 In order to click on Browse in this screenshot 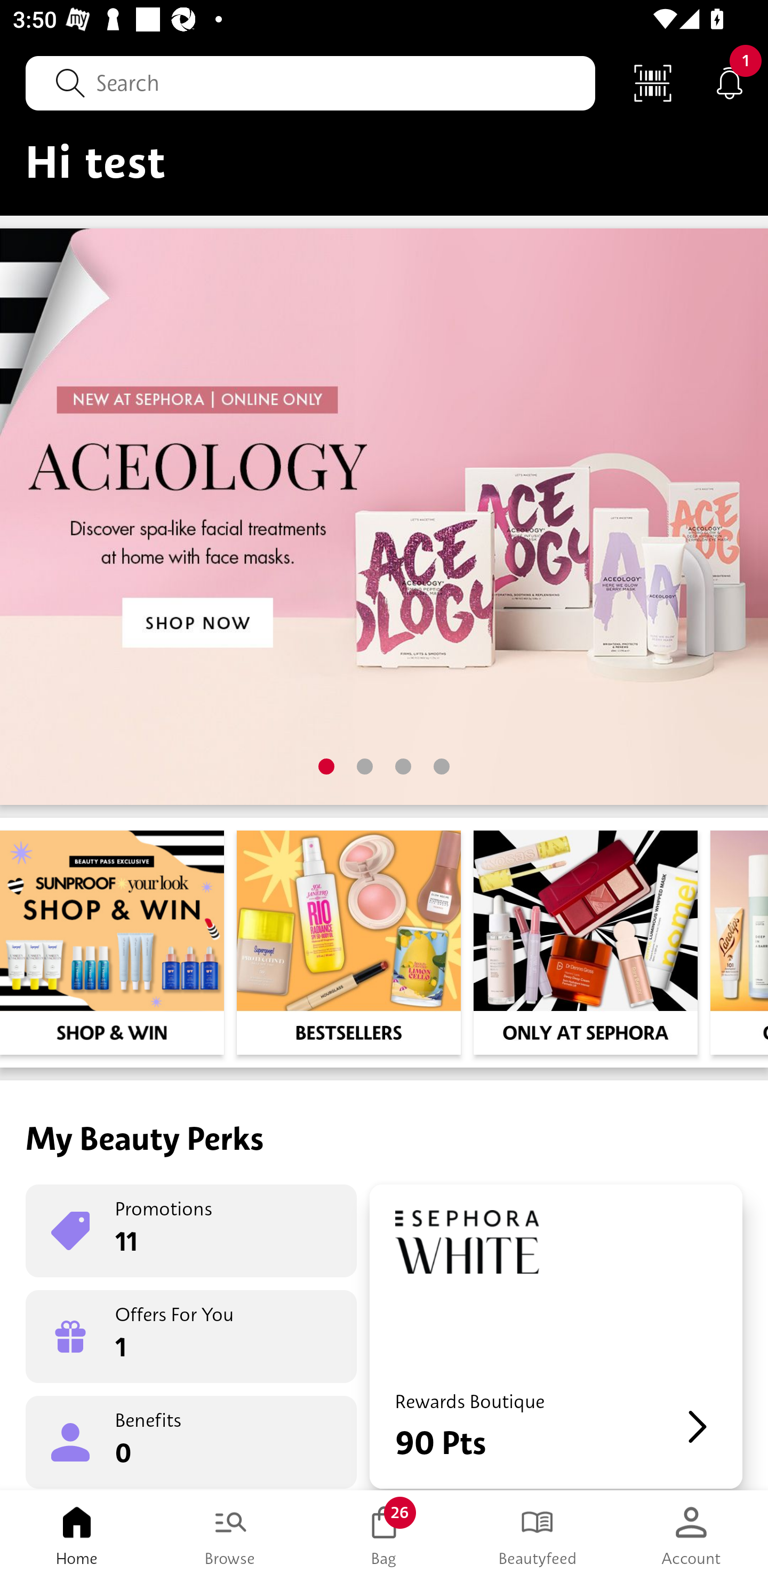, I will do `click(230, 1535)`.